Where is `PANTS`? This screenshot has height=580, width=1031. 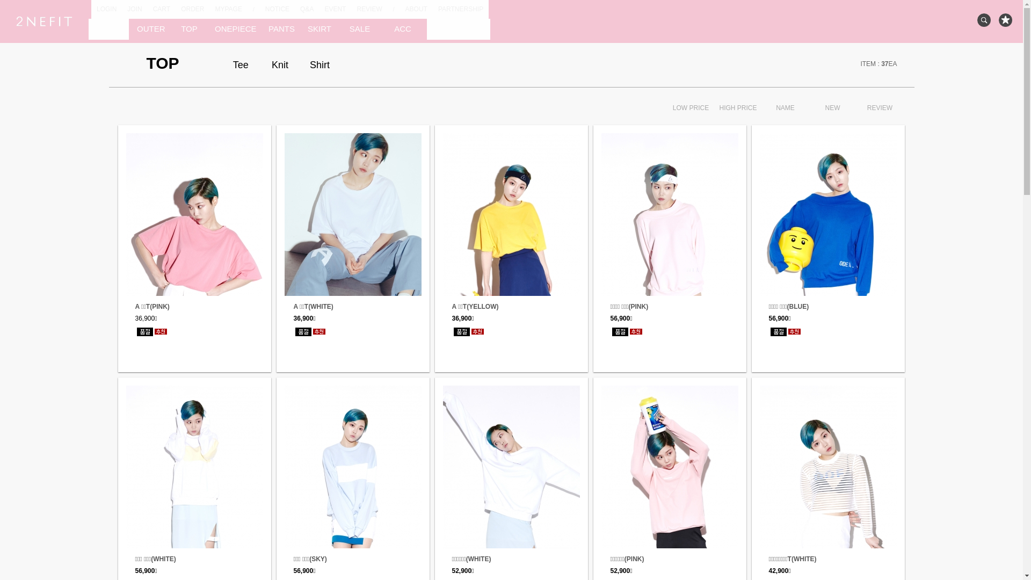
PANTS is located at coordinates (279, 29).